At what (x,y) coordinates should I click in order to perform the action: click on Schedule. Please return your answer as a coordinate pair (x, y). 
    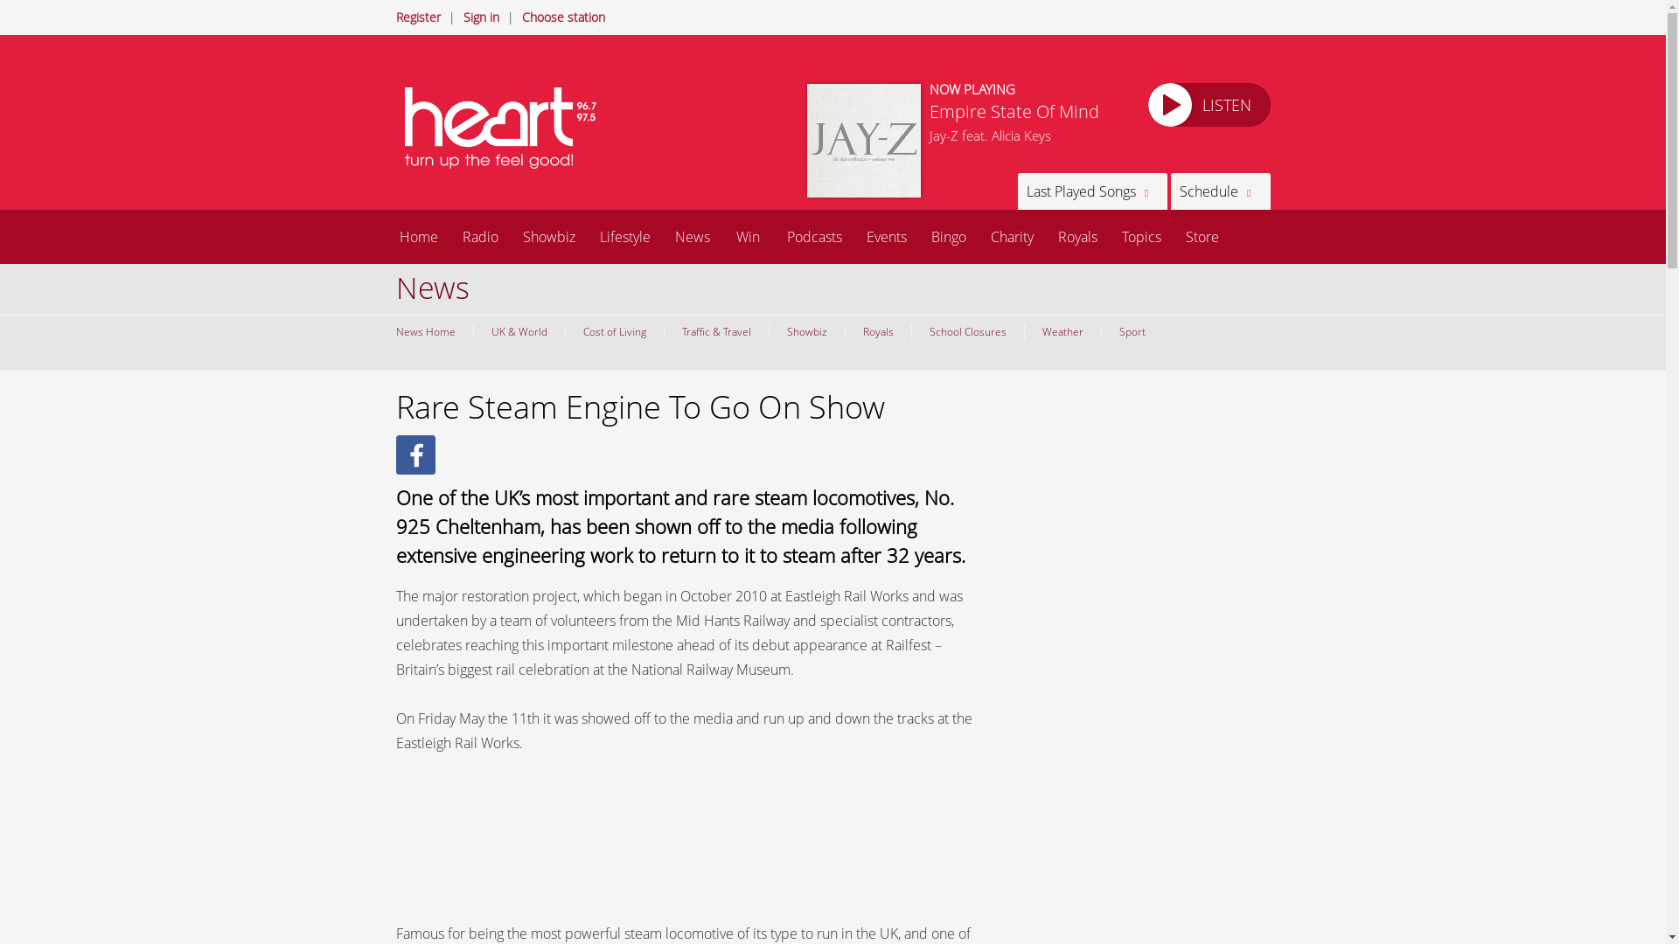
    Looking at the image, I should click on (1219, 191).